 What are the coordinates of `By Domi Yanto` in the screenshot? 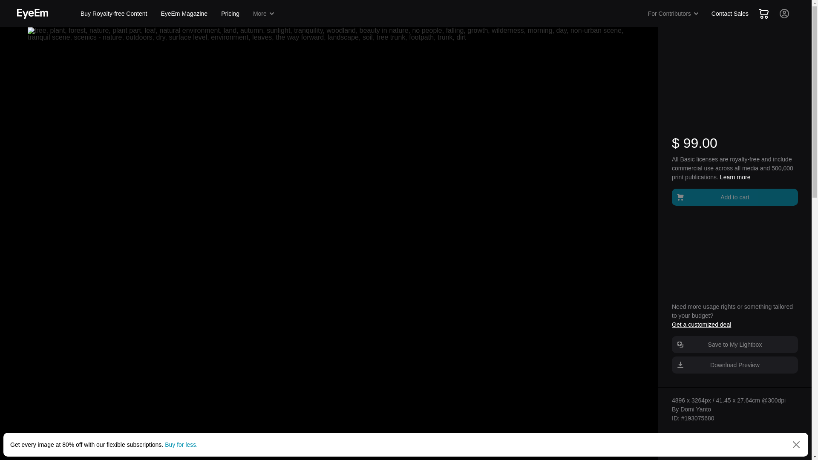 It's located at (691, 409).